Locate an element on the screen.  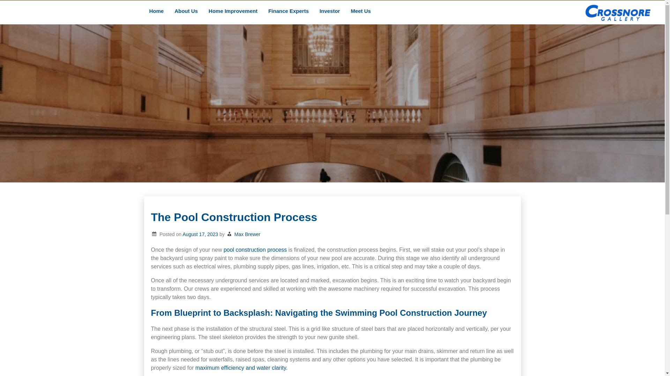
About Us is located at coordinates (186, 11).